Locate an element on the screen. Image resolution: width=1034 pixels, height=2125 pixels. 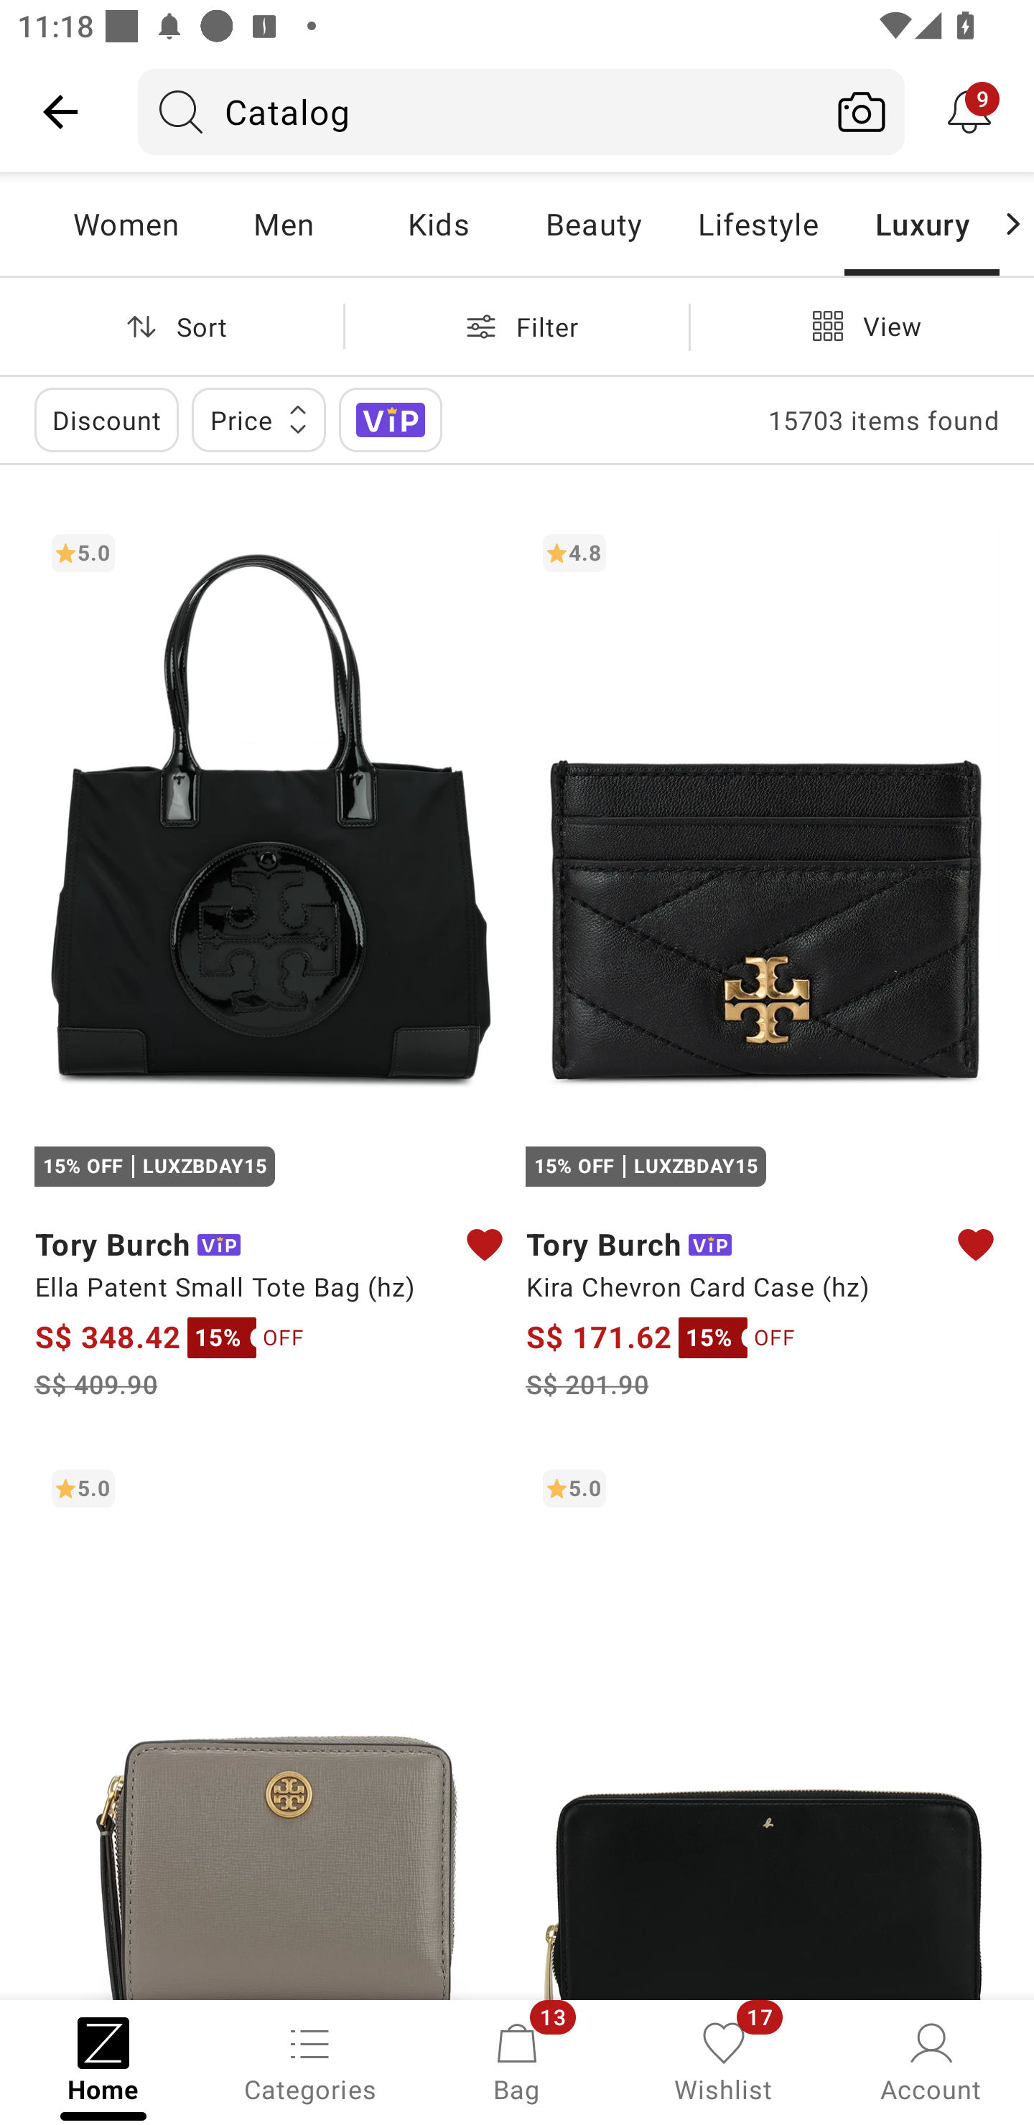
Price is located at coordinates (258, 419).